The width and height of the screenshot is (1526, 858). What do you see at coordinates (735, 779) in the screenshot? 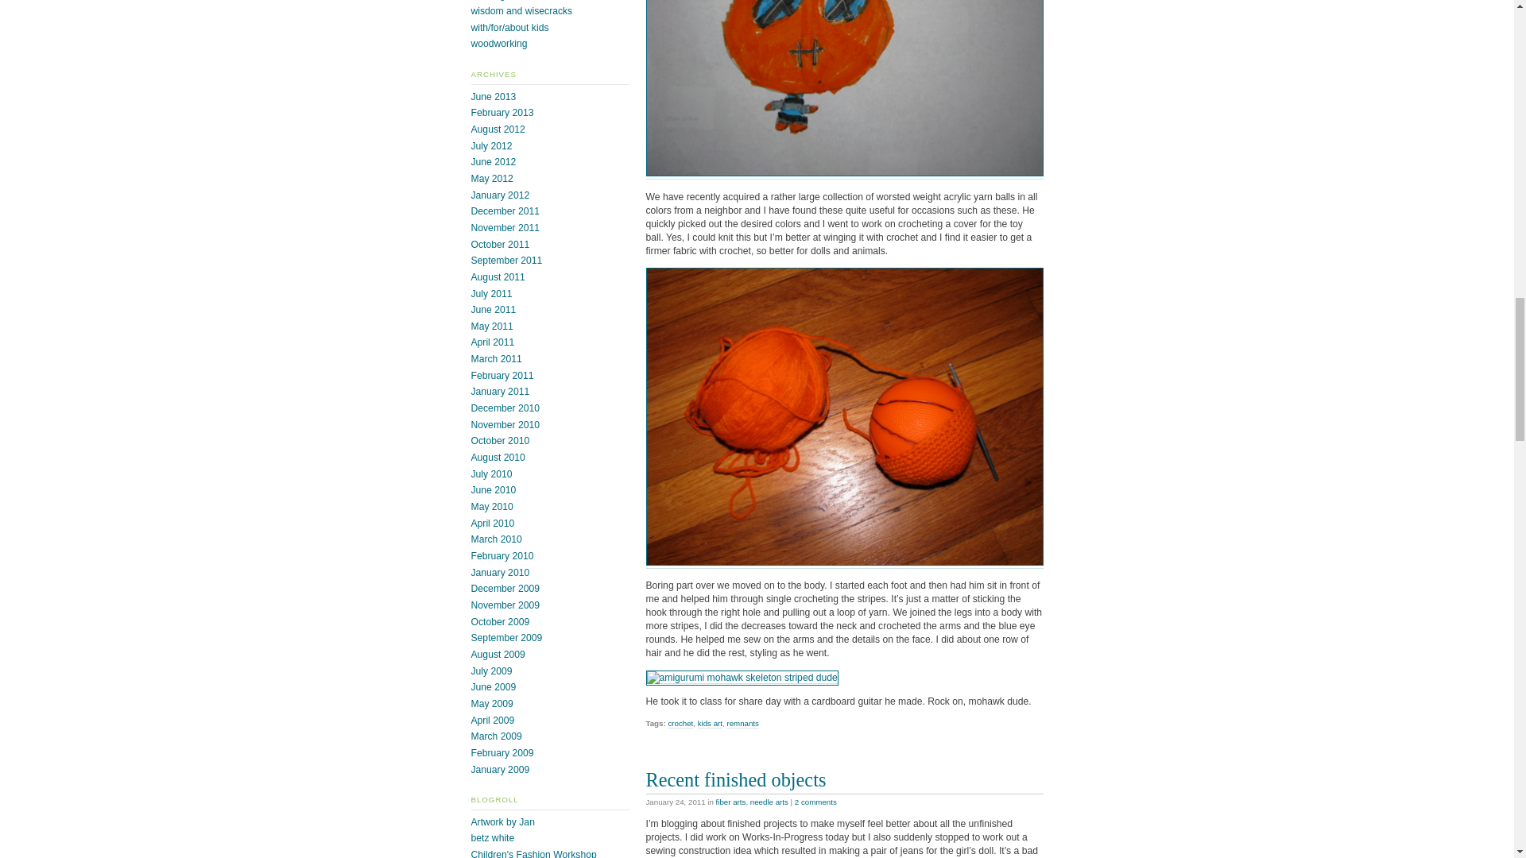
I see `Recent finished objects` at bounding box center [735, 779].